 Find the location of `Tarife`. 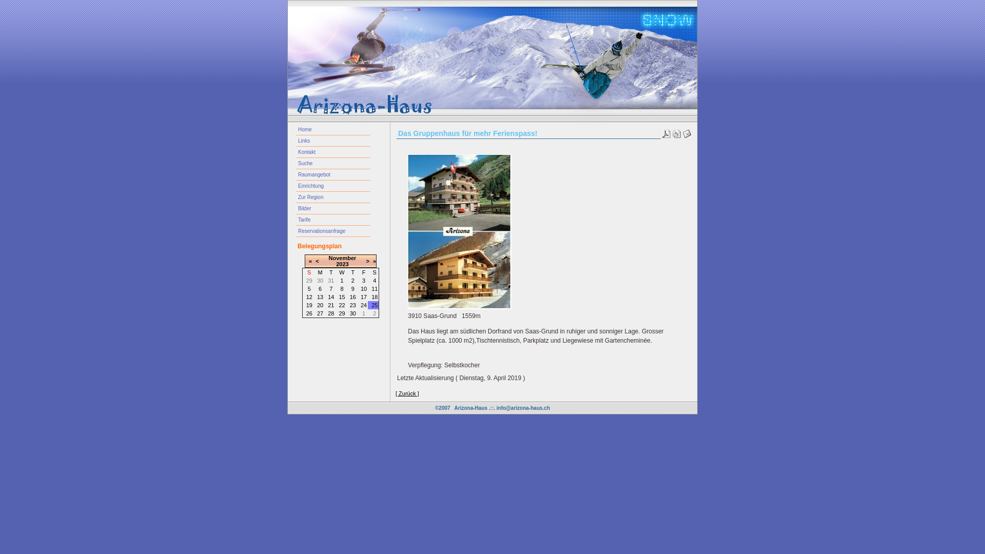

Tarife is located at coordinates (333, 220).